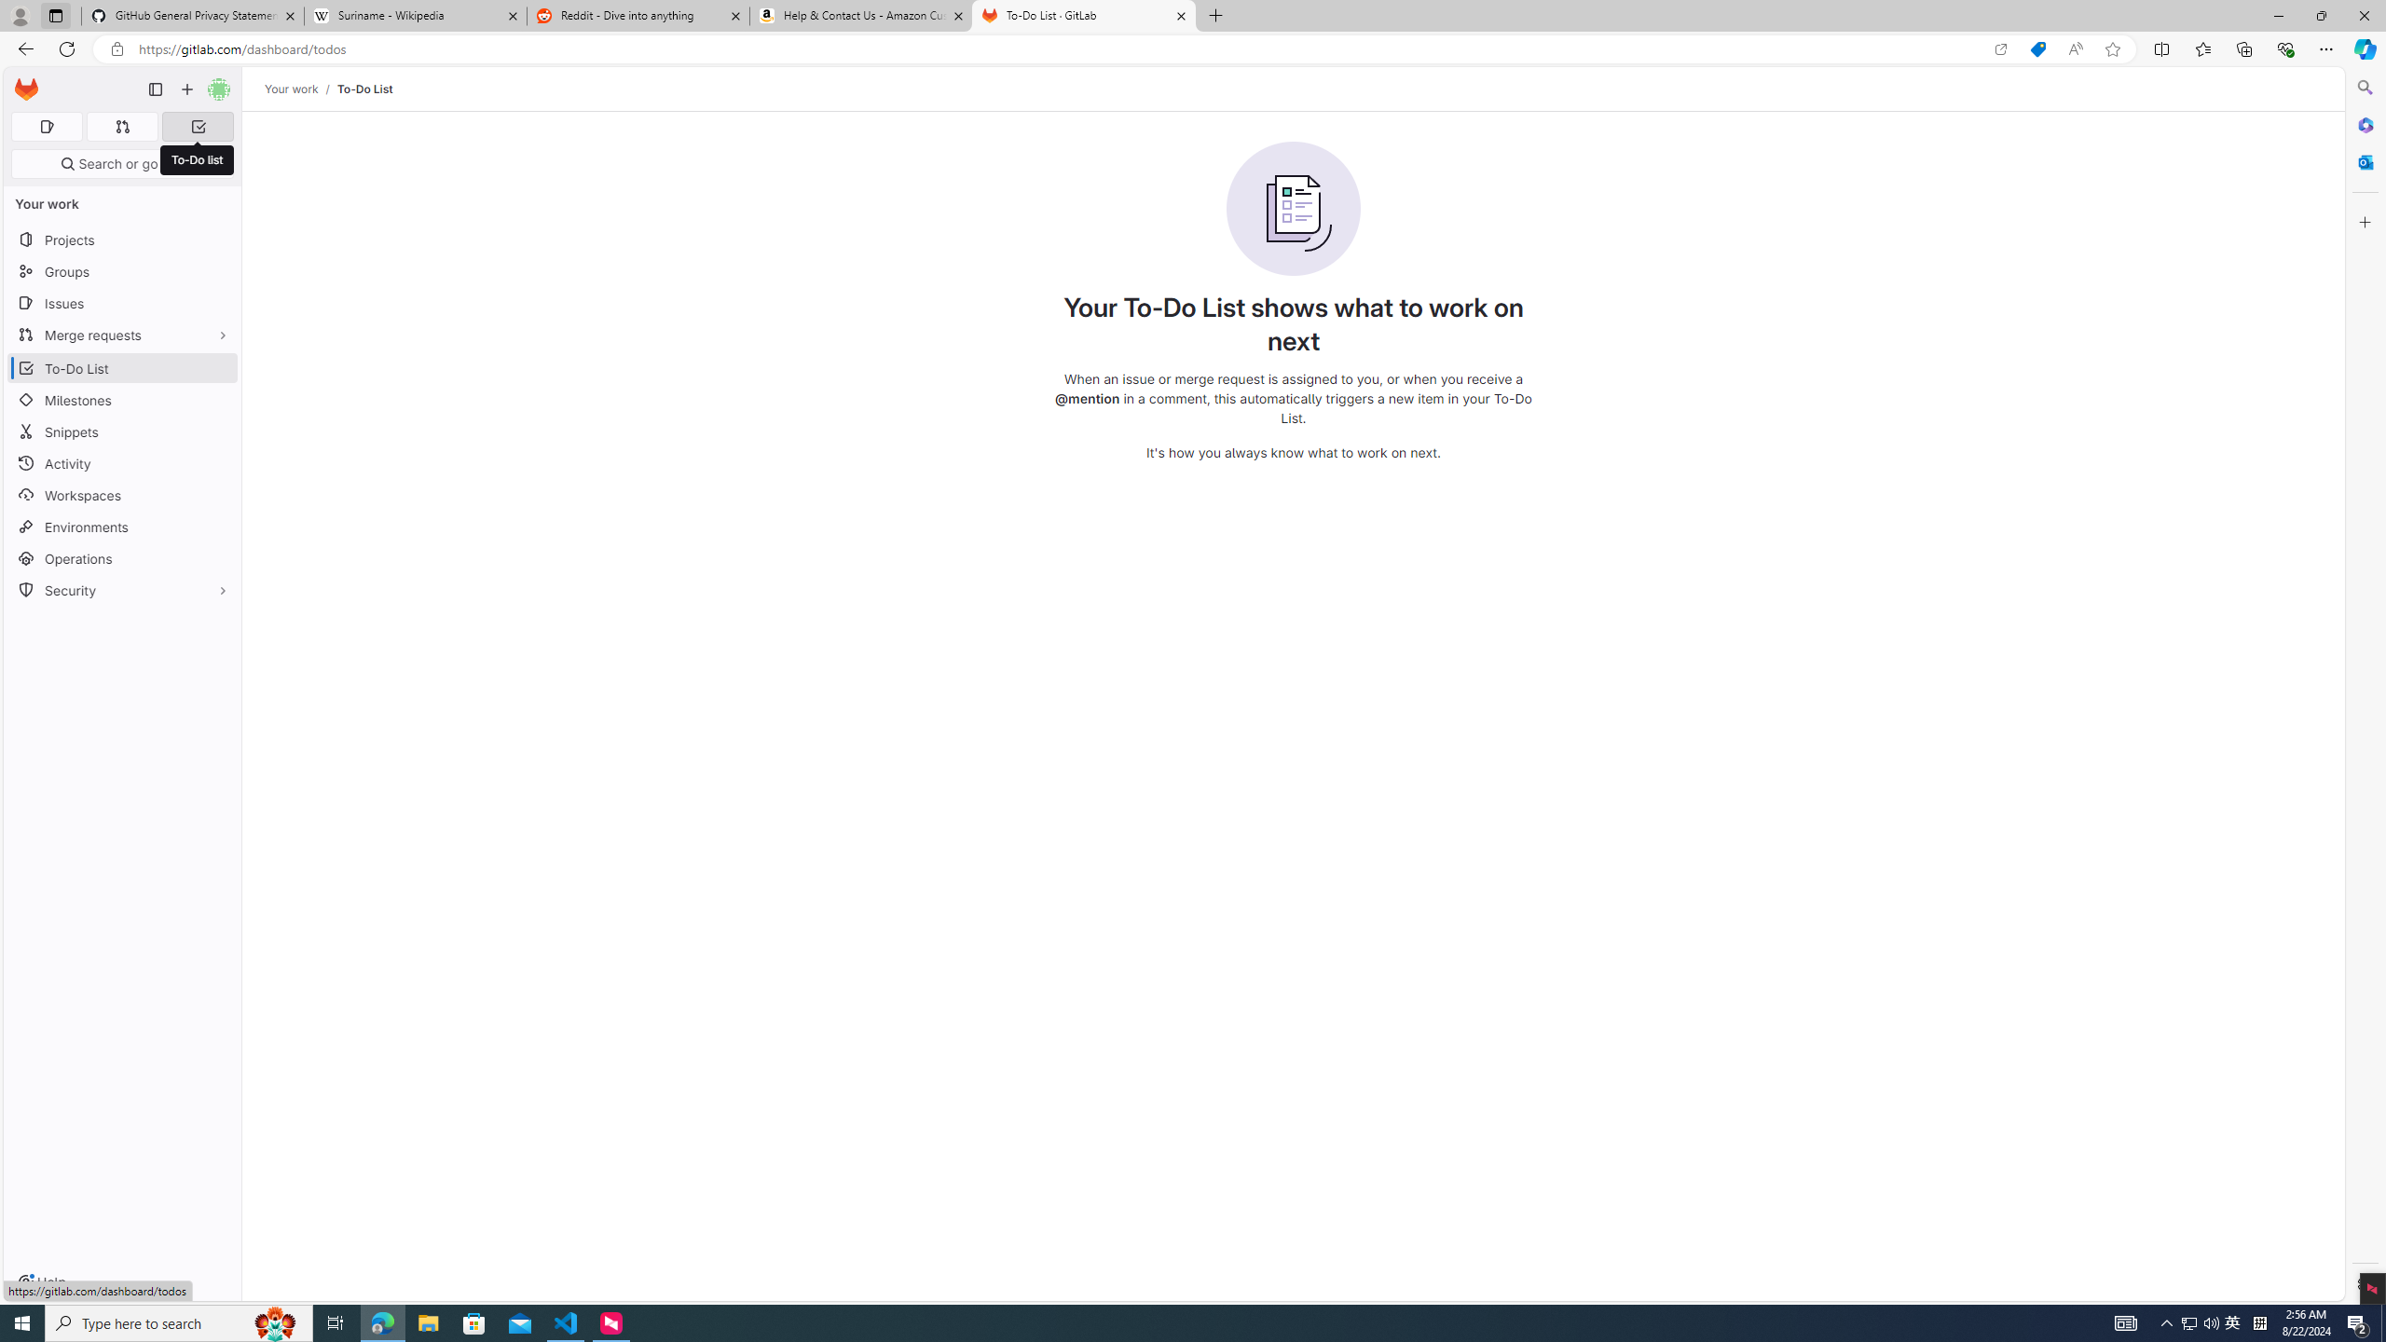 The image size is (2386, 1342). Describe the element at coordinates (123, 334) in the screenshot. I see `Merge requests` at that location.